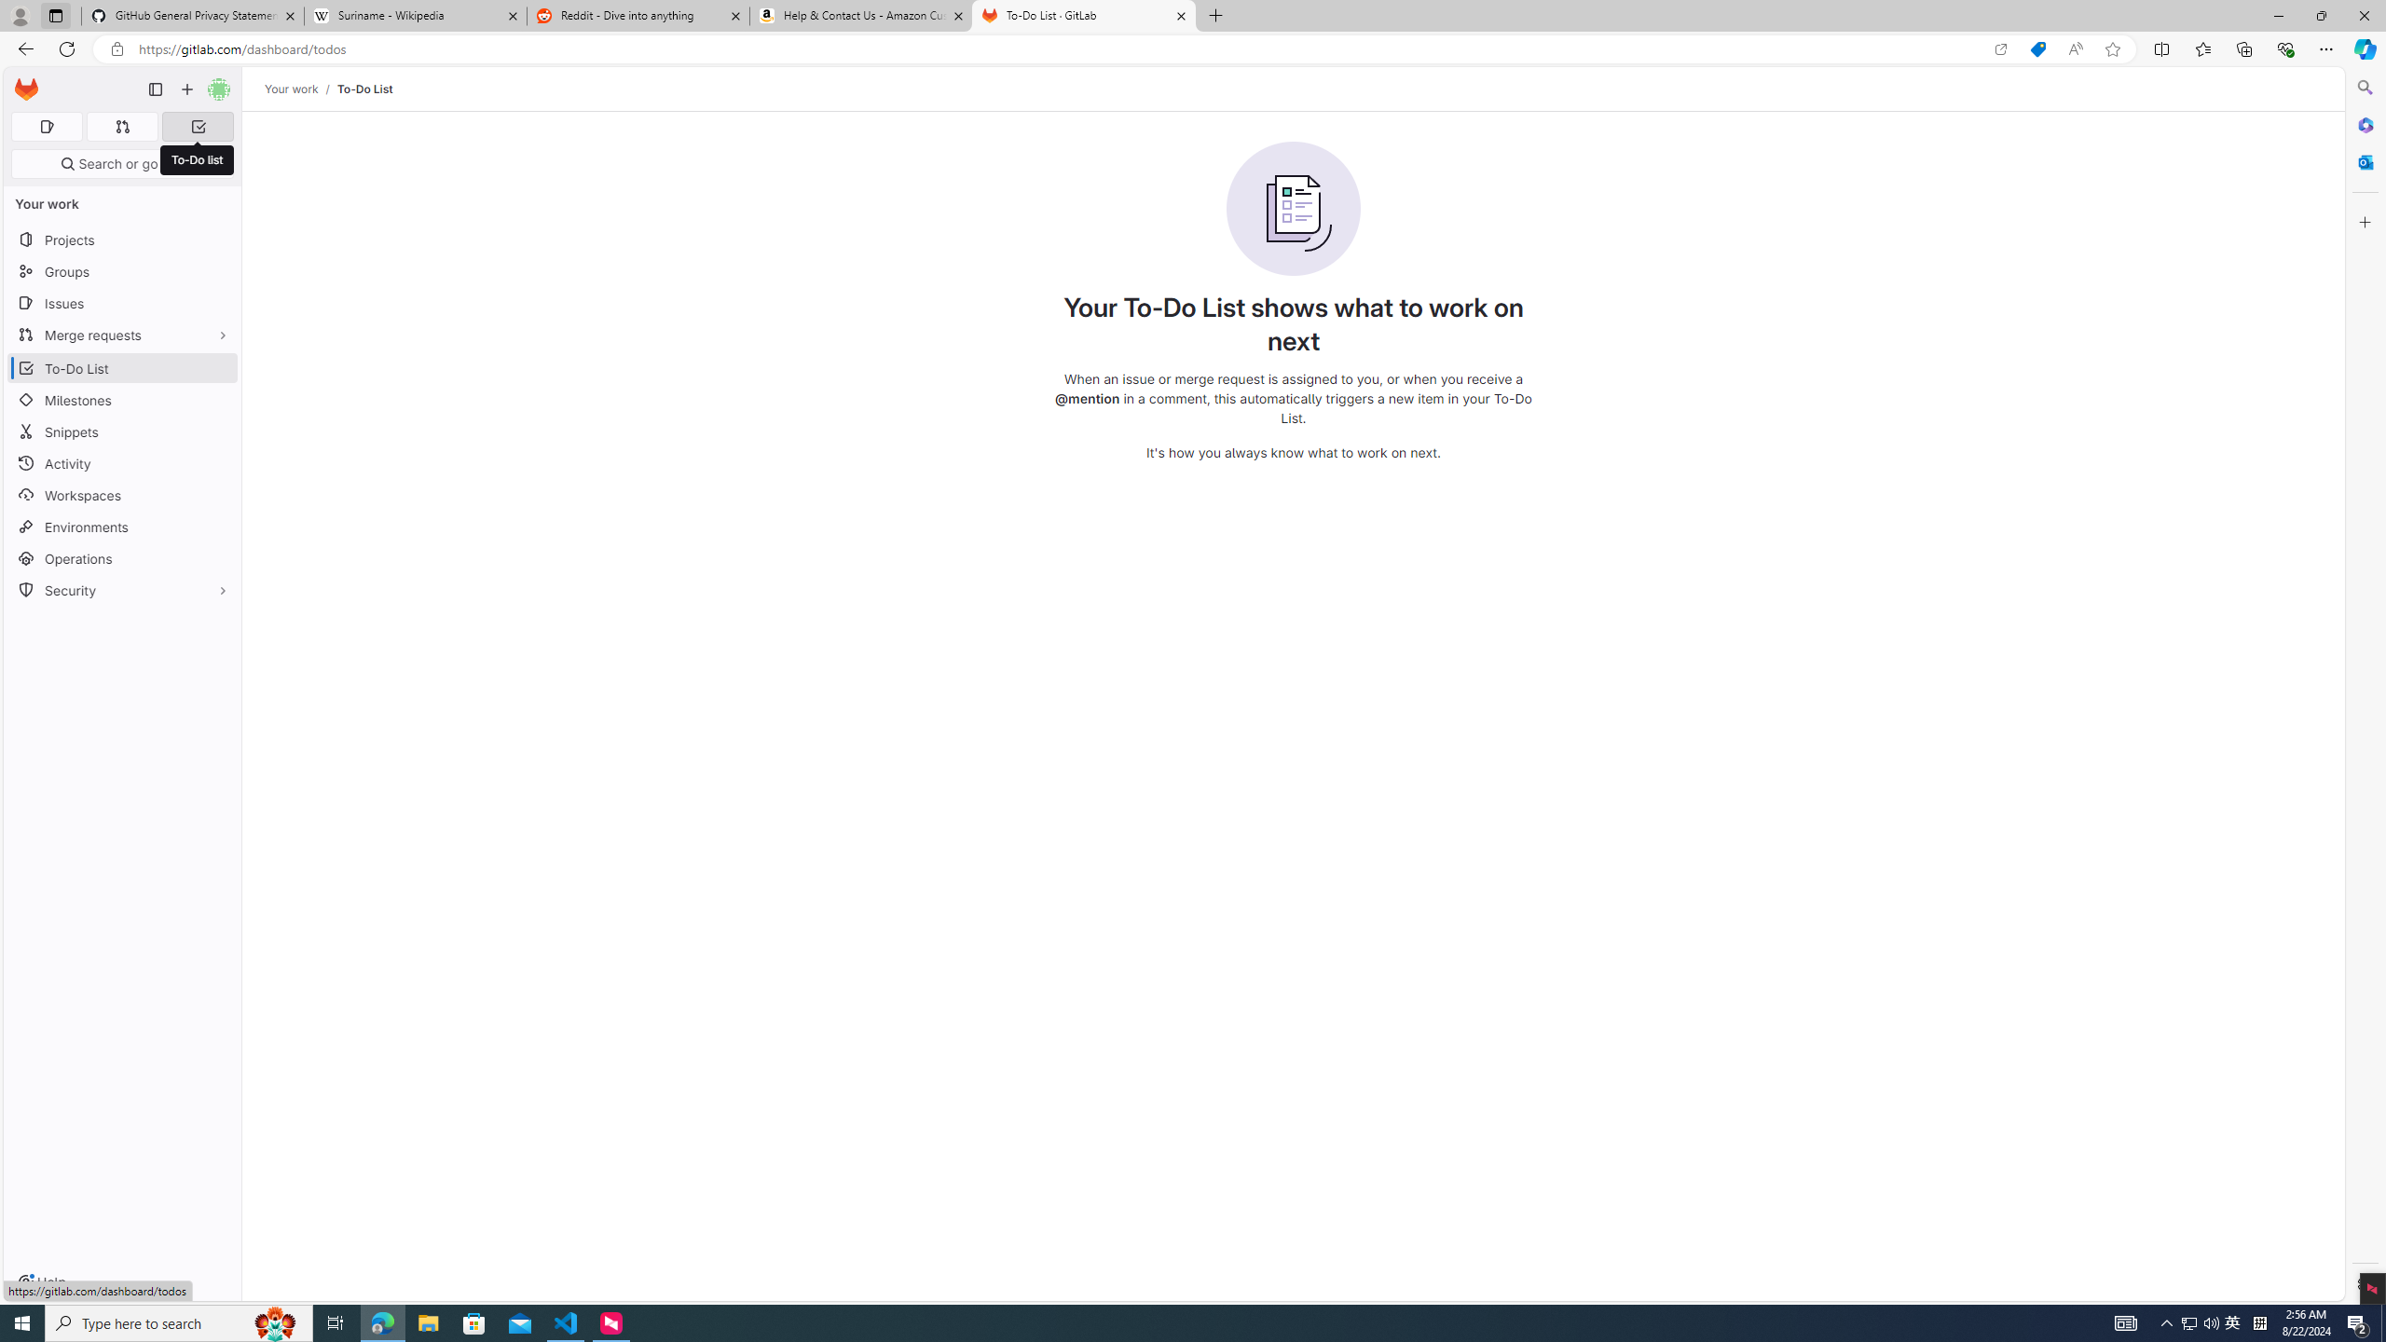 The image size is (2386, 1342). Describe the element at coordinates (123, 334) in the screenshot. I see `Merge requests` at that location.